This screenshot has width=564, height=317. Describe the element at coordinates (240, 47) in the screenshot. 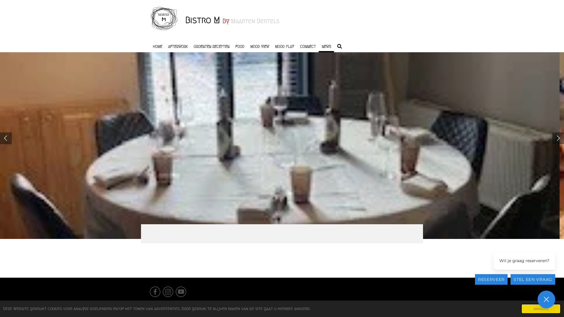

I see `FOOD` at that location.